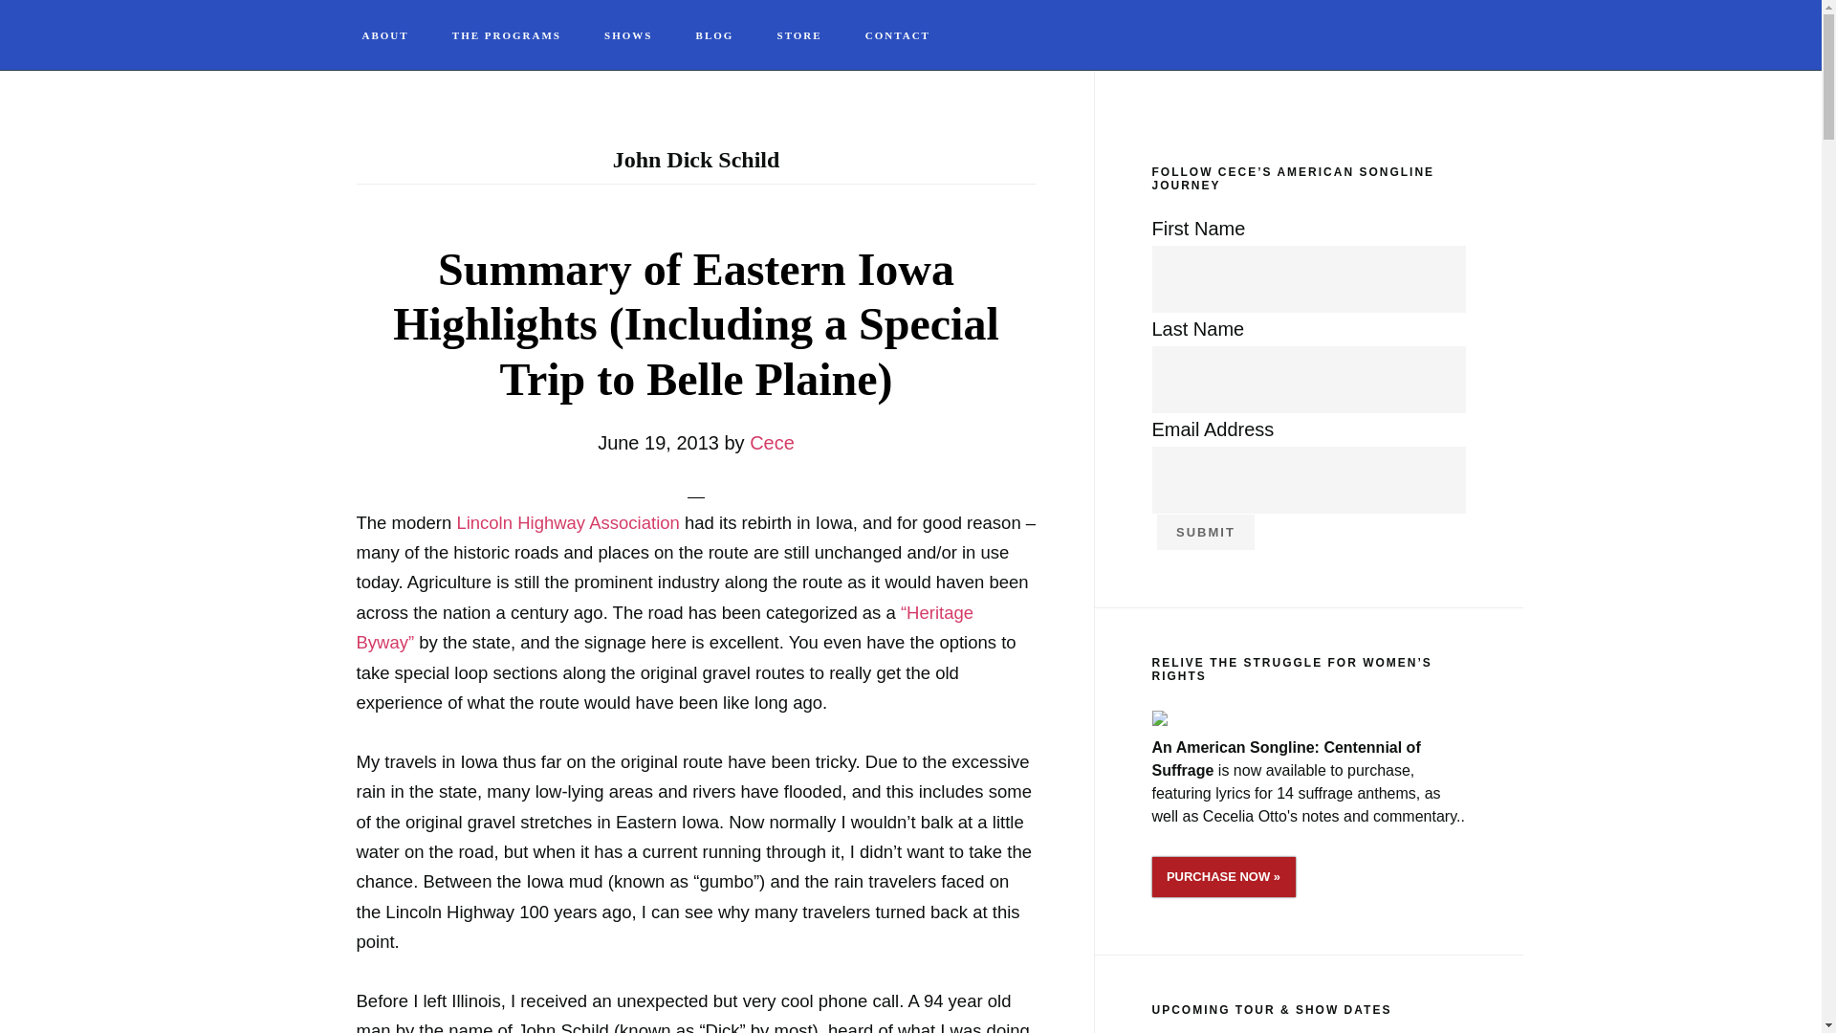 The image size is (1836, 1033). I want to click on Cece, so click(772, 443).